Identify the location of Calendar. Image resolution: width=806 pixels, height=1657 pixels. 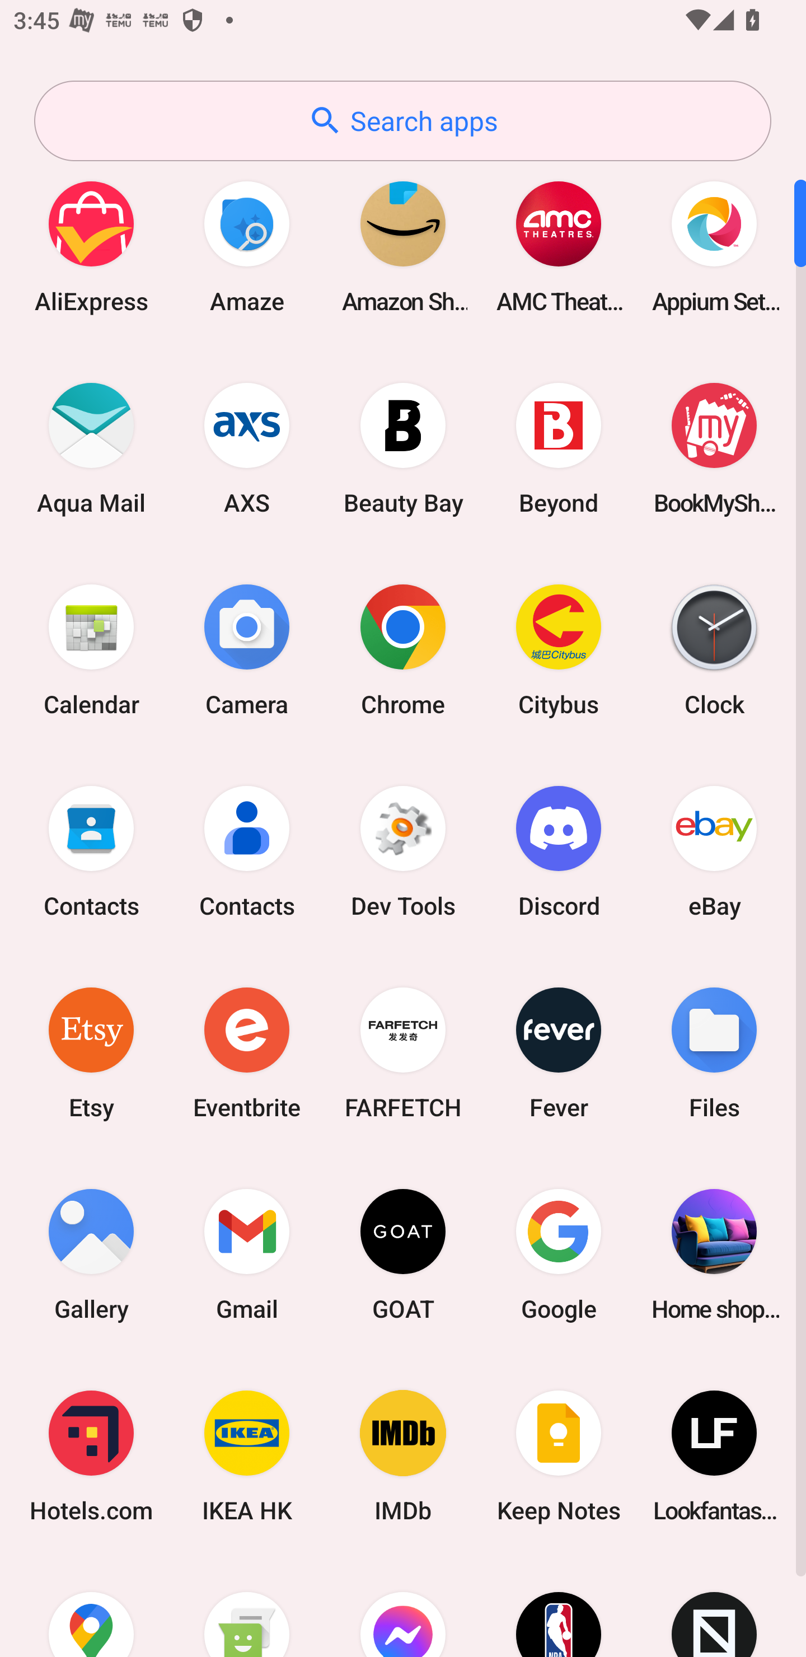
(91, 649).